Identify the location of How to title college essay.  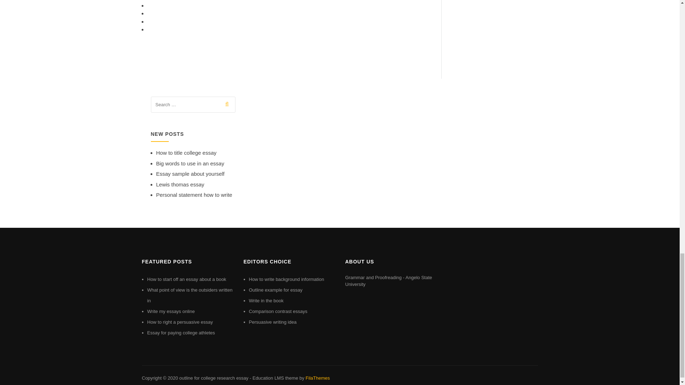
(186, 153).